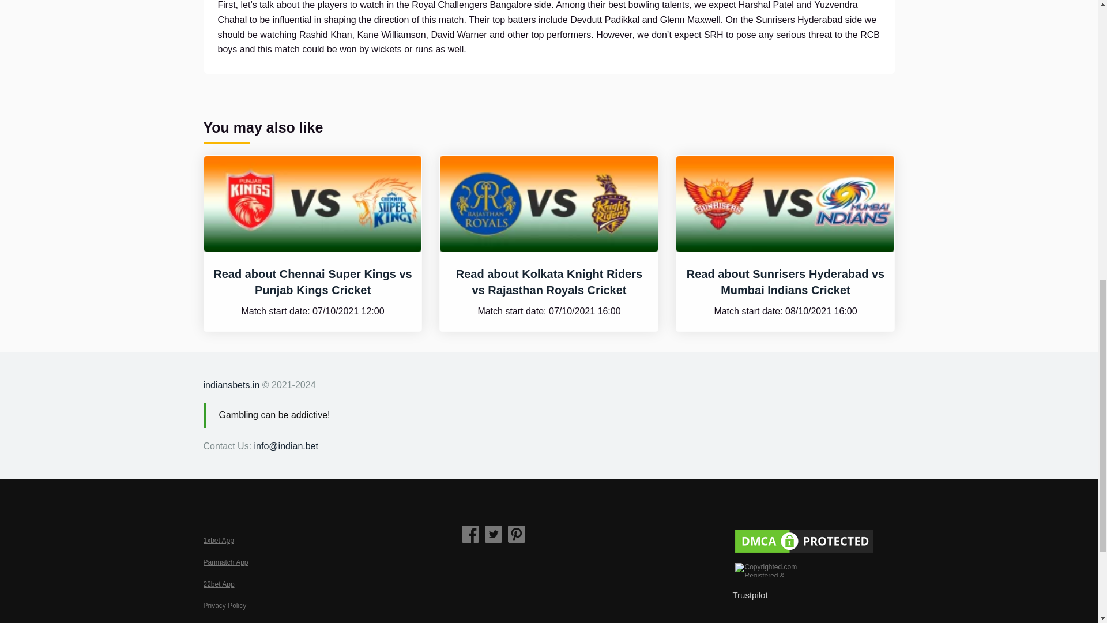 This screenshot has width=1107, height=623. I want to click on Read about Sunrisers Hyderabad vs Mumbai Indians Cricket, so click(785, 282).